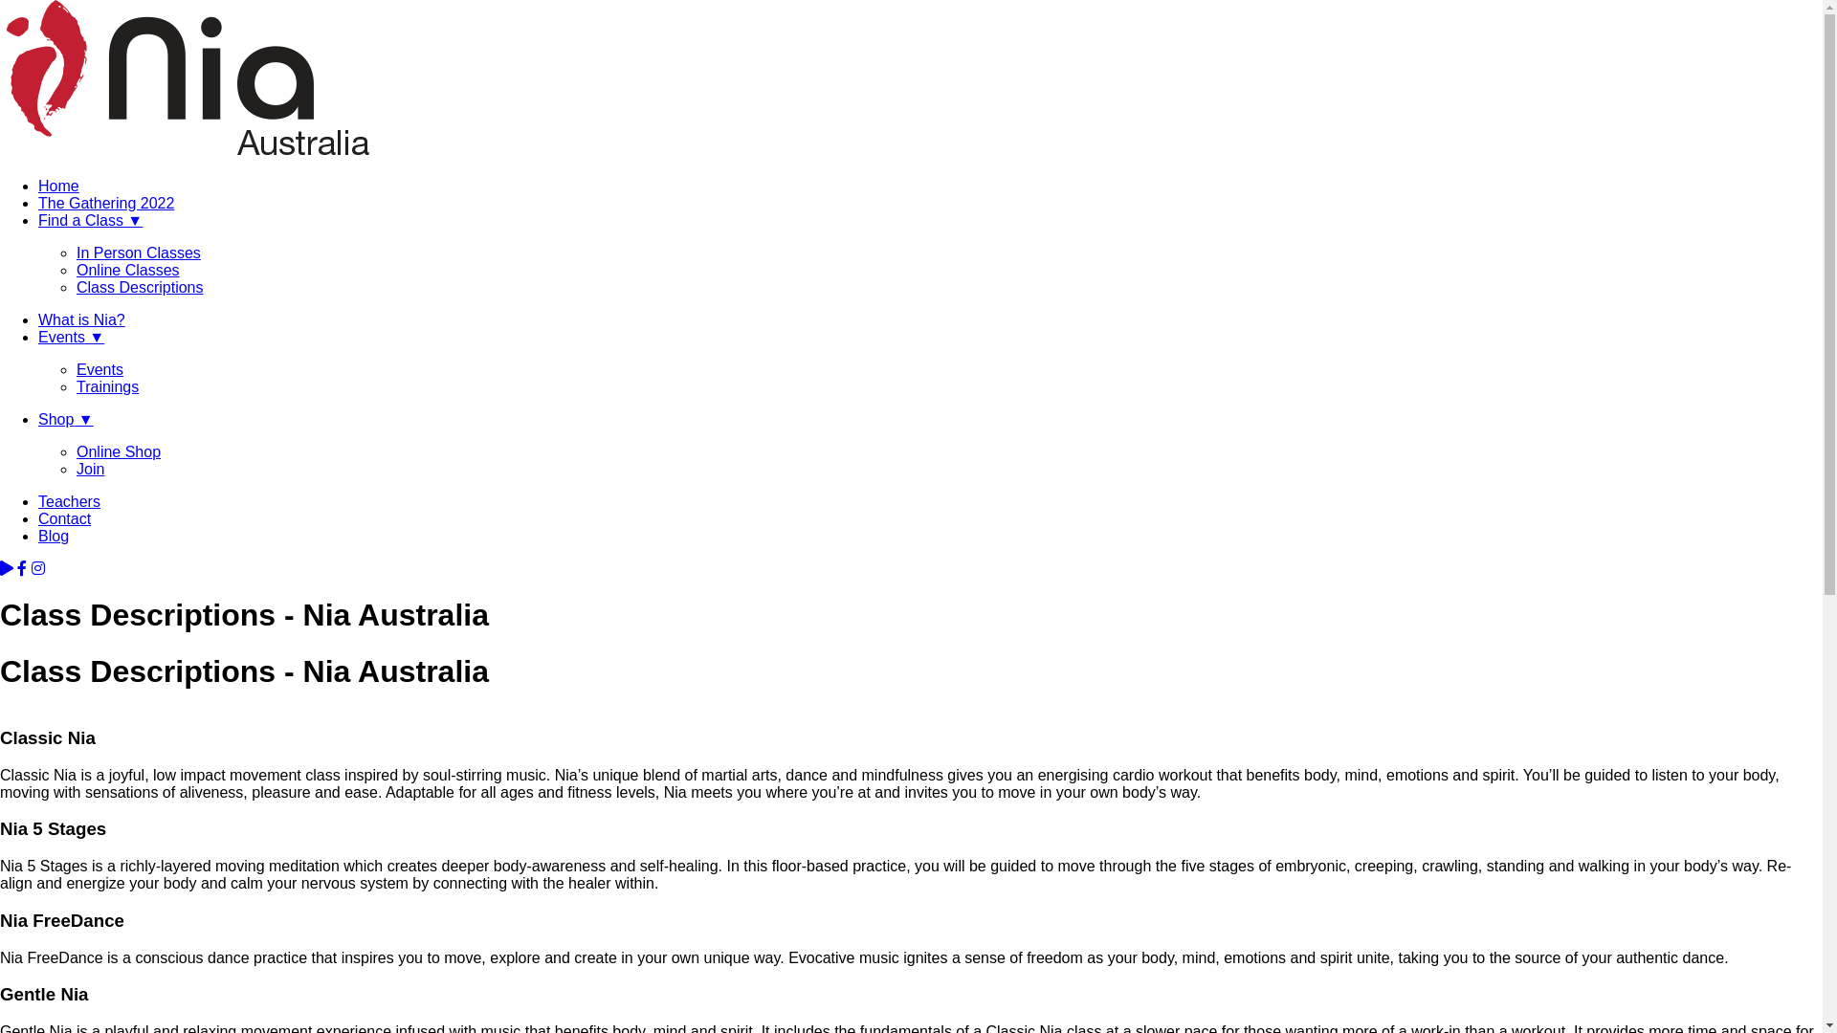 The height and width of the screenshot is (1033, 1837). Describe the element at coordinates (119, 451) in the screenshot. I see `Online Shop` at that location.